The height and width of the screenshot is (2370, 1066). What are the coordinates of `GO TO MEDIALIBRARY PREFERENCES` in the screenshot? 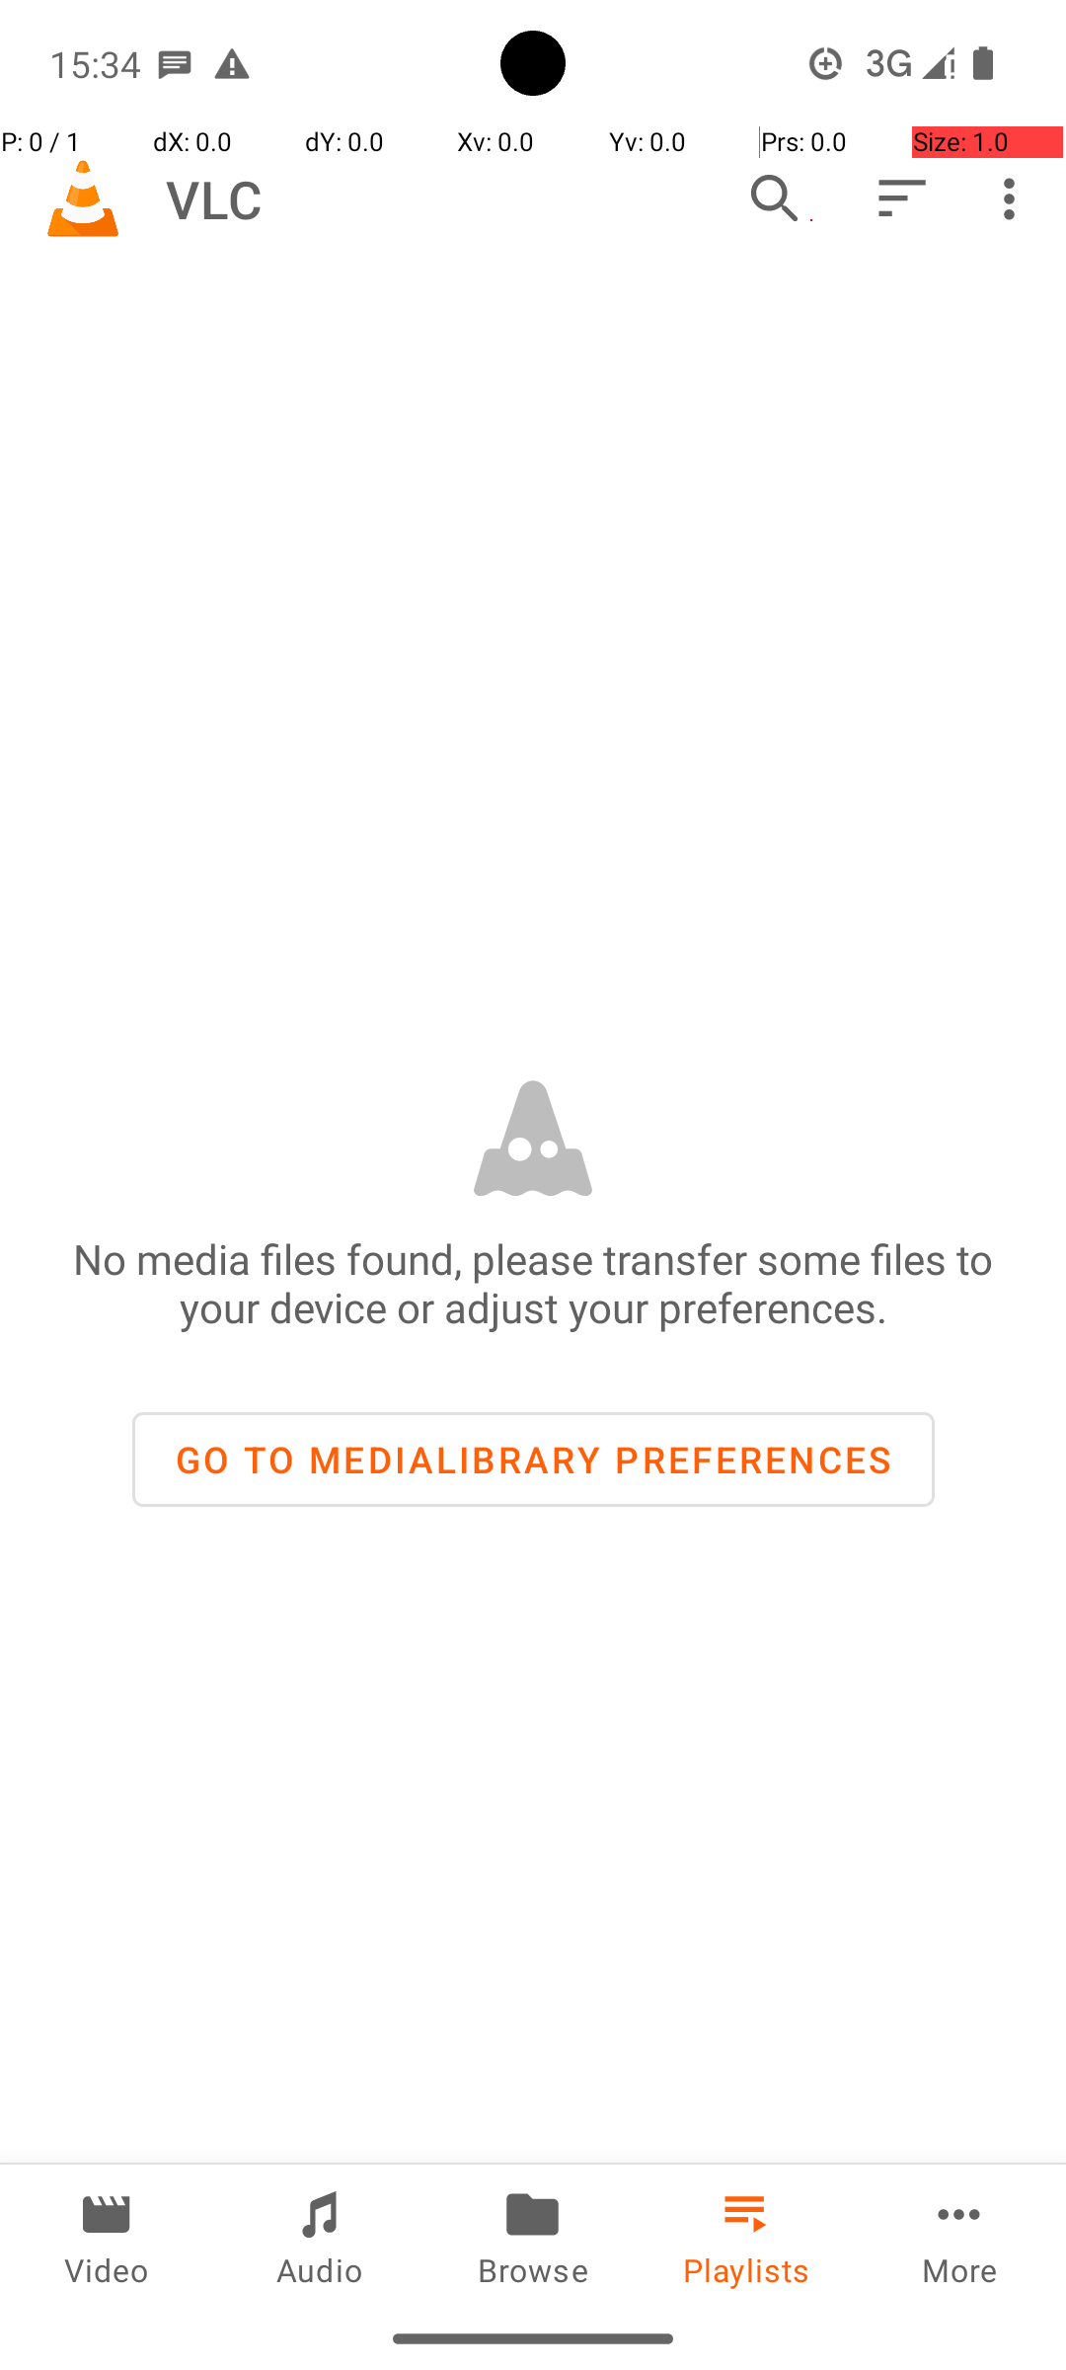 It's located at (533, 1460).